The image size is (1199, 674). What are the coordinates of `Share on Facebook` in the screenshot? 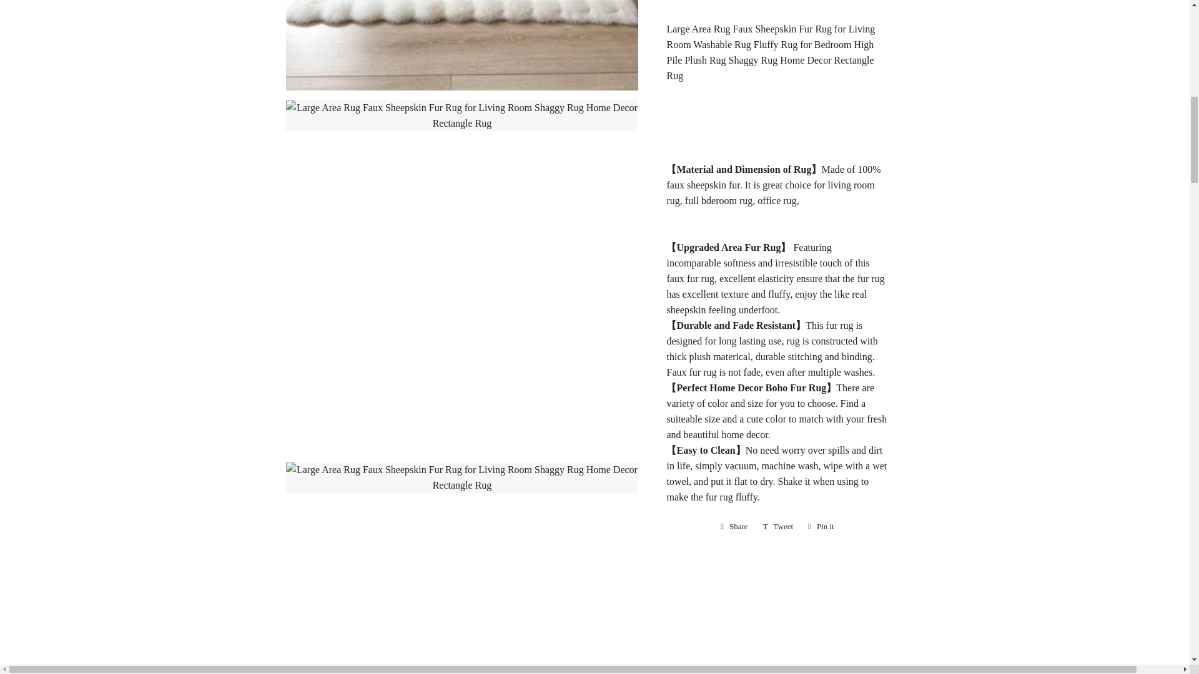 It's located at (734, 527).